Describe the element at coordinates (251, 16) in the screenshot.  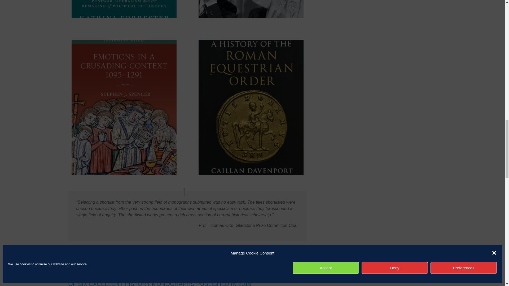
I see `Haeussler` at that location.